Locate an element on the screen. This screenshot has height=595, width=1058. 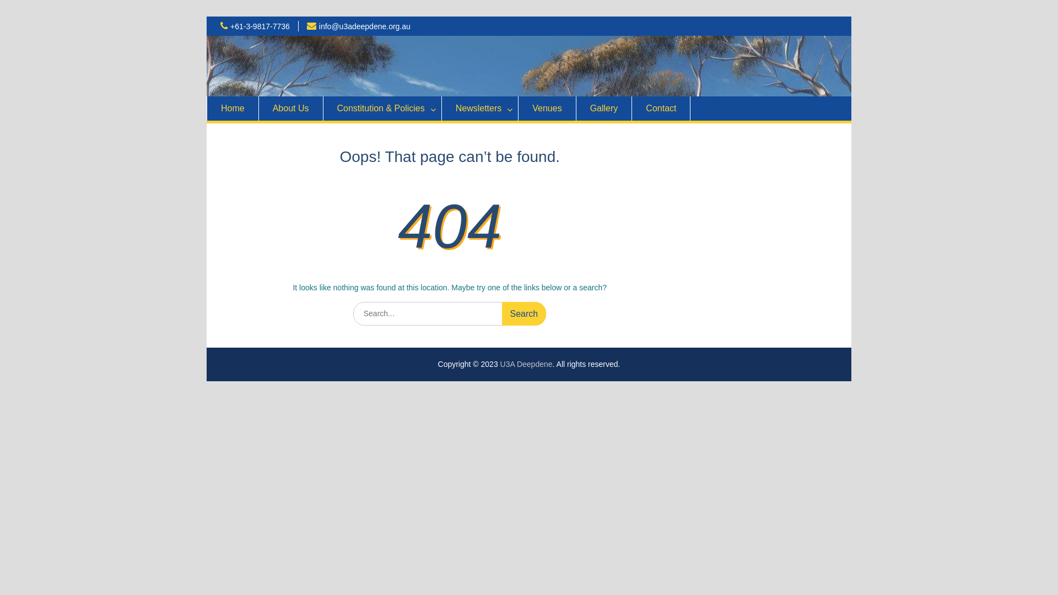
Home is located at coordinates (233, 109).